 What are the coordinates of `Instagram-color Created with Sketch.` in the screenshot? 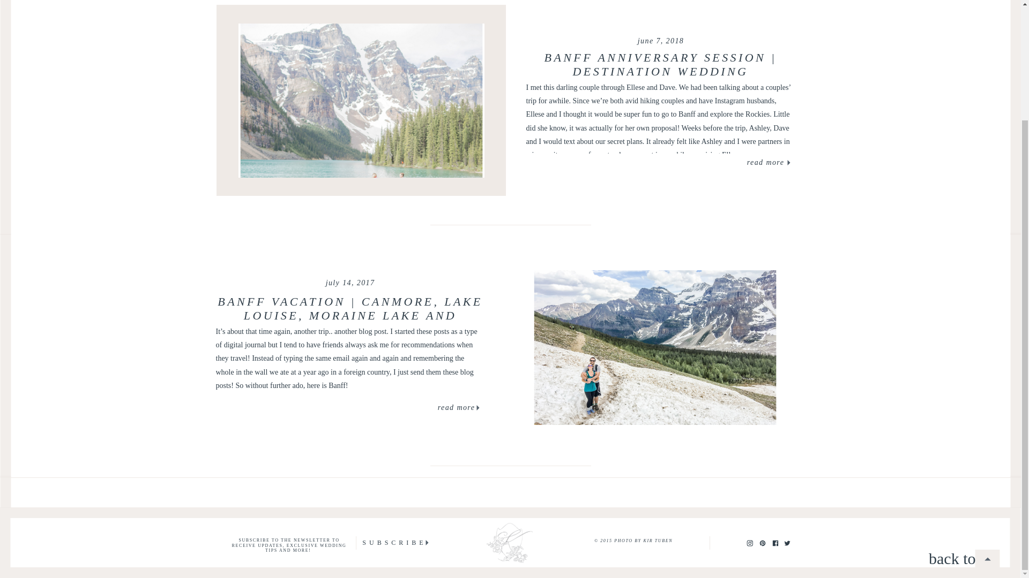 It's located at (749, 542).